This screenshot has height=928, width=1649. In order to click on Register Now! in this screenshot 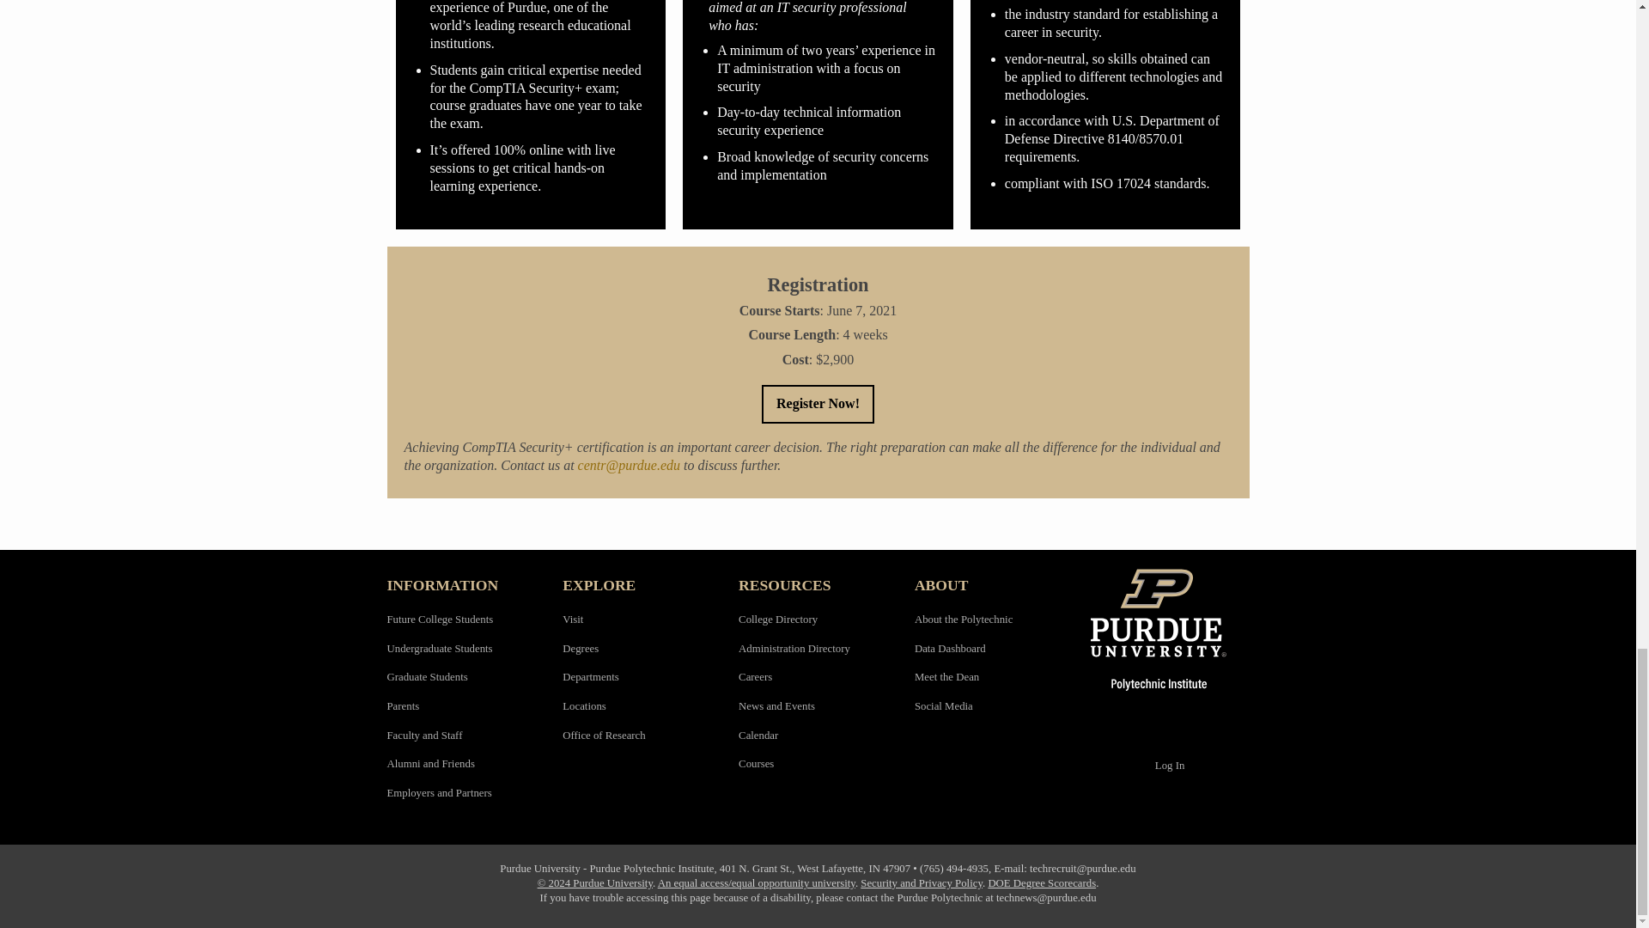, I will do `click(818, 404)`.